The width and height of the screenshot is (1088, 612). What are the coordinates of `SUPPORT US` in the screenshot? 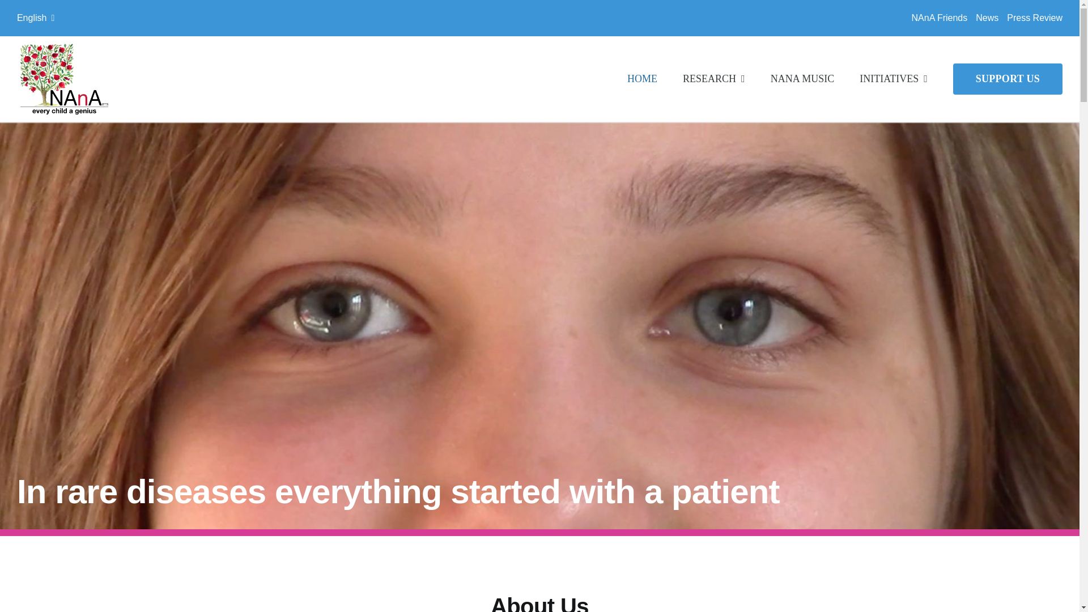 It's located at (1008, 78).